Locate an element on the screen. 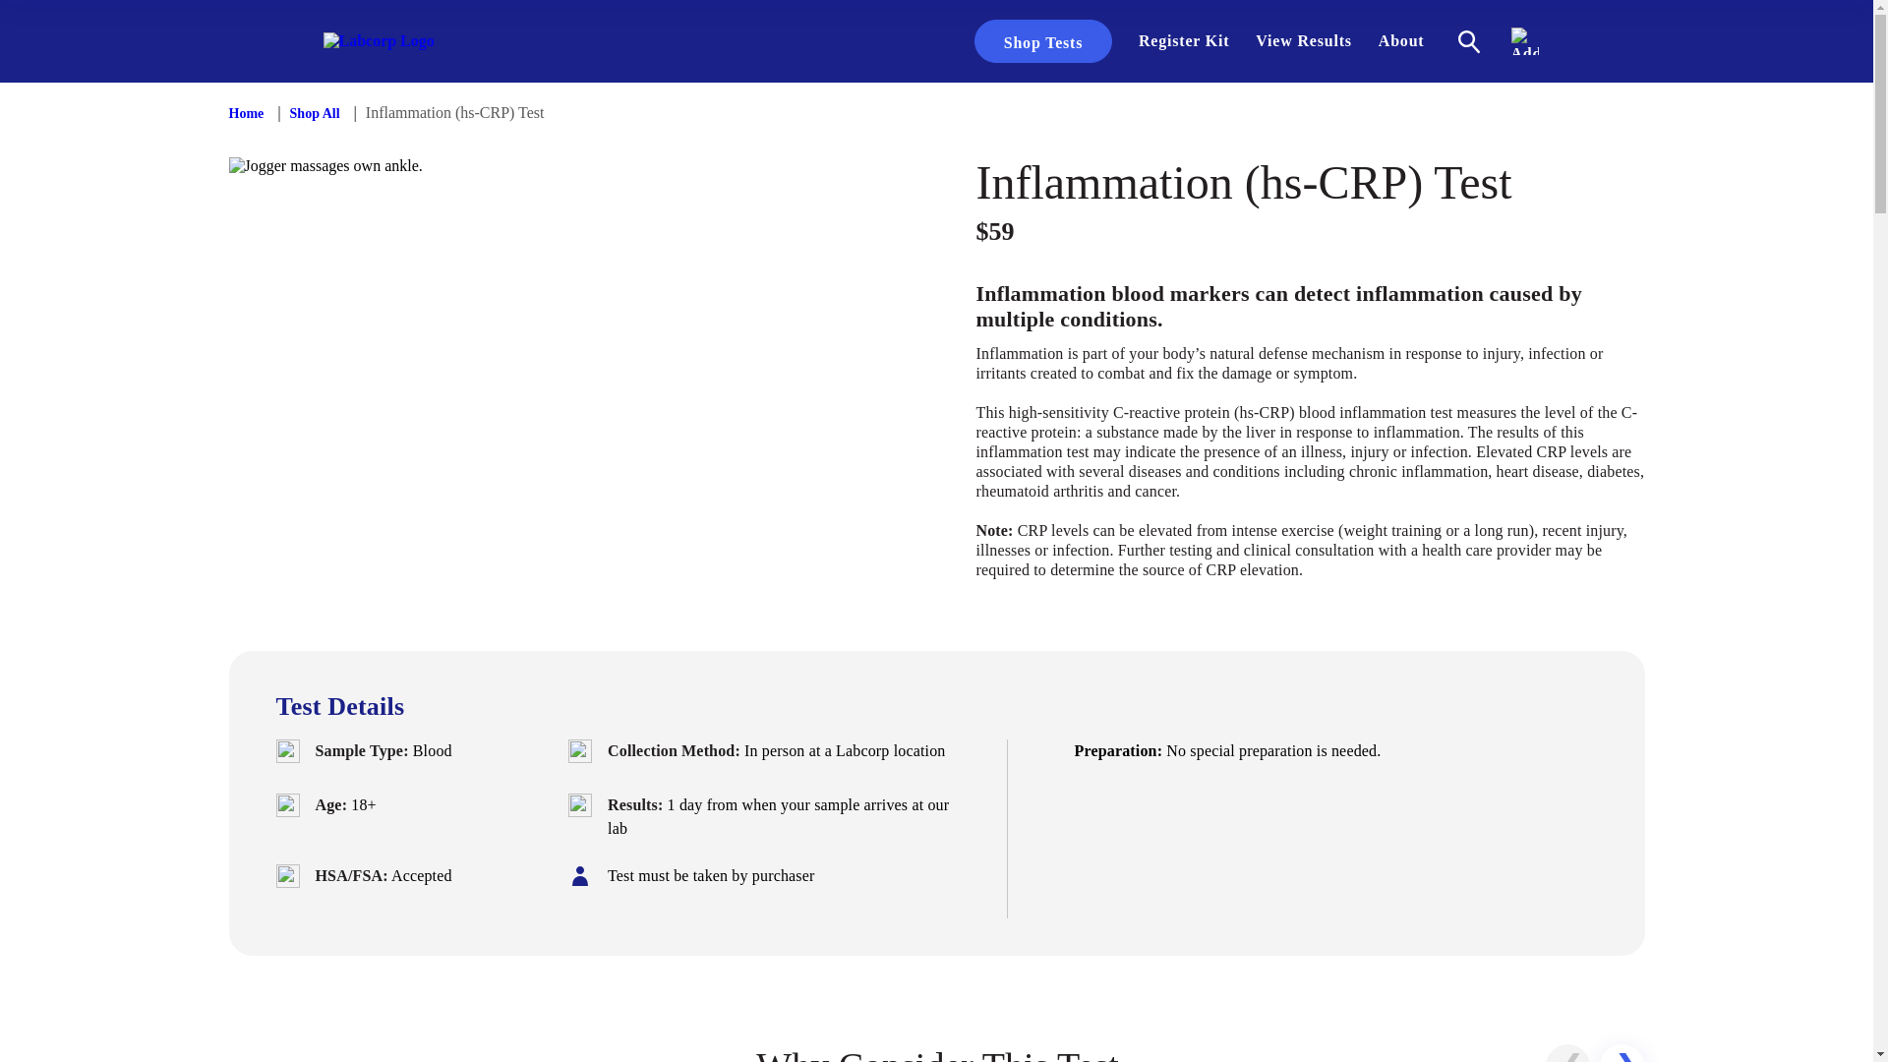 The height and width of the screenshot is (1062, 1888). Home is located at coordinates (246, 114).